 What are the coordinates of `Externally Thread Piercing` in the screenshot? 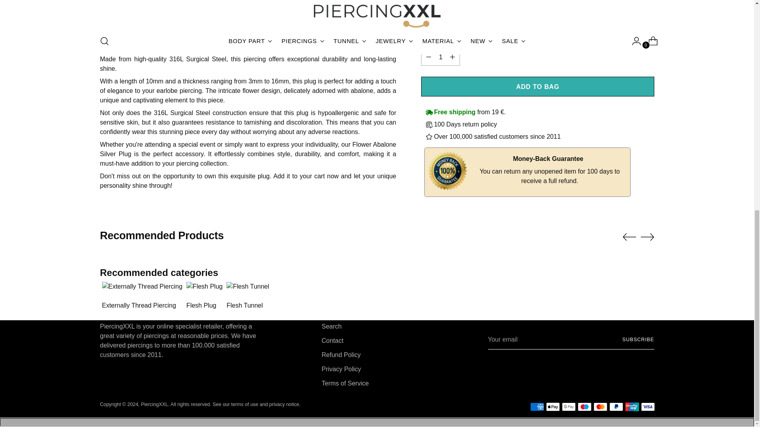 It's located at (142, 296).